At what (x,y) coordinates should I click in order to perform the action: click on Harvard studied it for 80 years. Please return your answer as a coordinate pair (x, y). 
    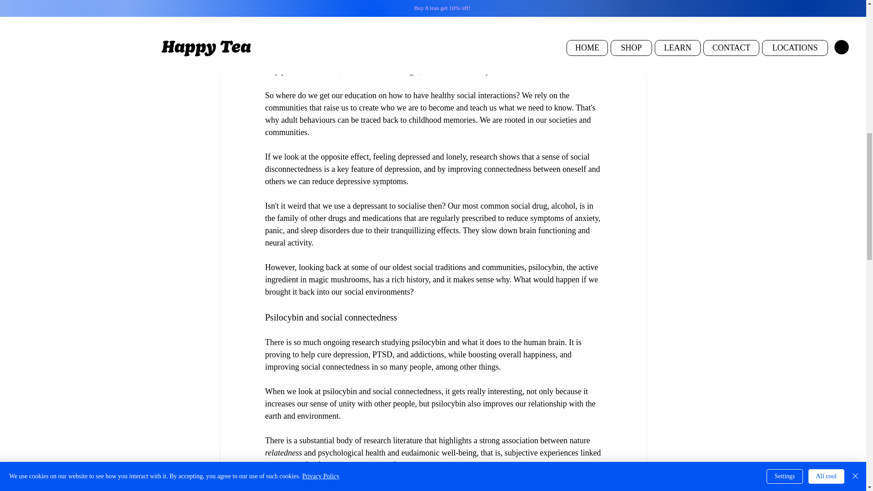
    Looking at the image, I should click on (384, 46).